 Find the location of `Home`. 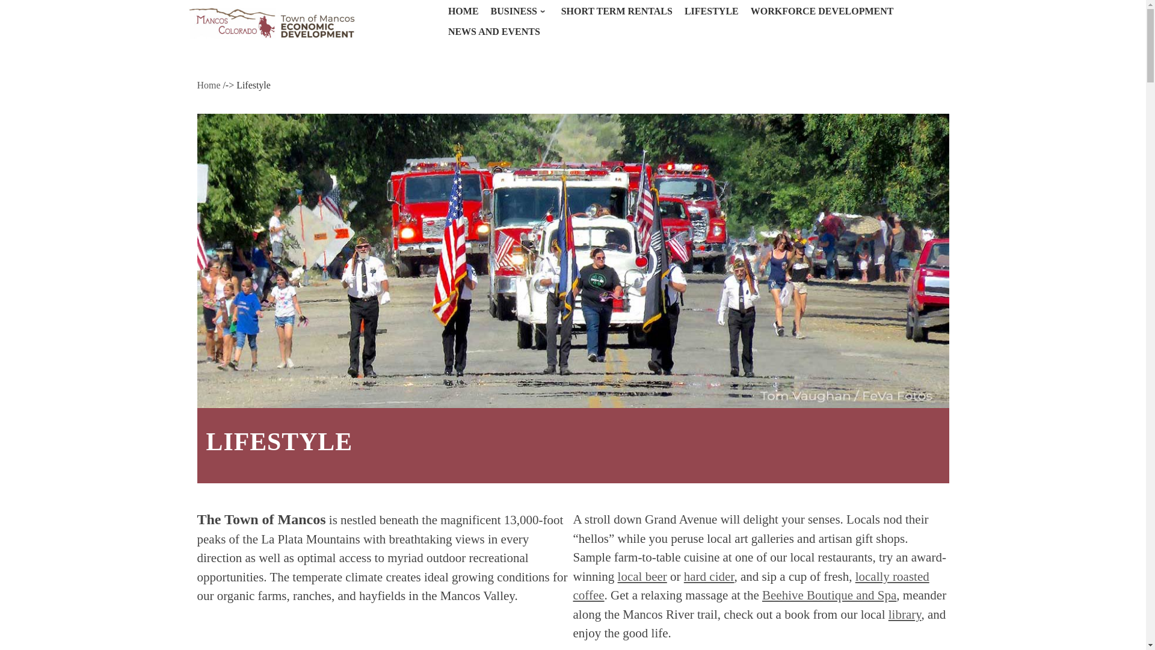

Home is located at coordinates (209, 85).